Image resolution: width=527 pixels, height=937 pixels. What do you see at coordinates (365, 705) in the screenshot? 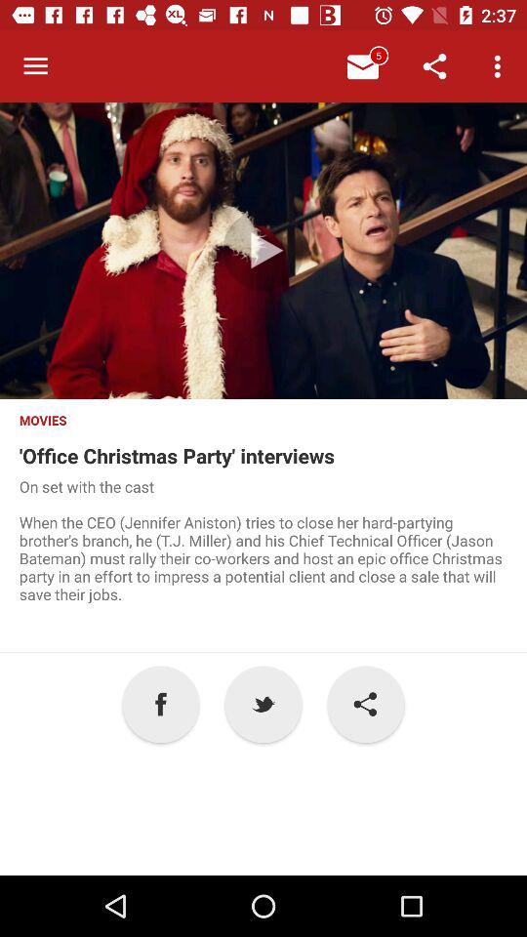
I see `open the item at the bottom right corner` at bounding box center [365, 705].